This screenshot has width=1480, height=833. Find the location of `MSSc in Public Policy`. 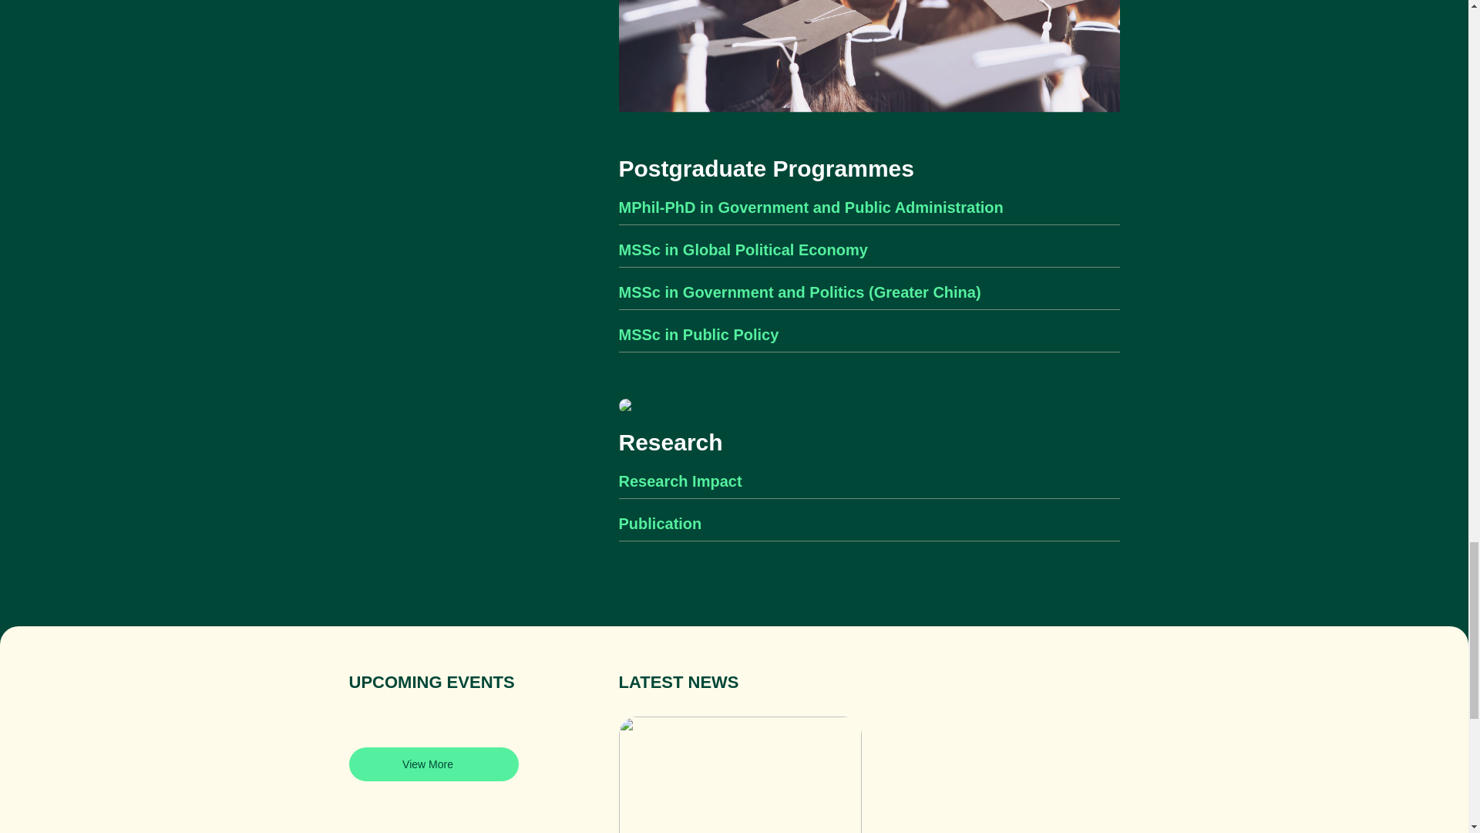

MSSc in Public Policy is located at coordinates (868, 339).